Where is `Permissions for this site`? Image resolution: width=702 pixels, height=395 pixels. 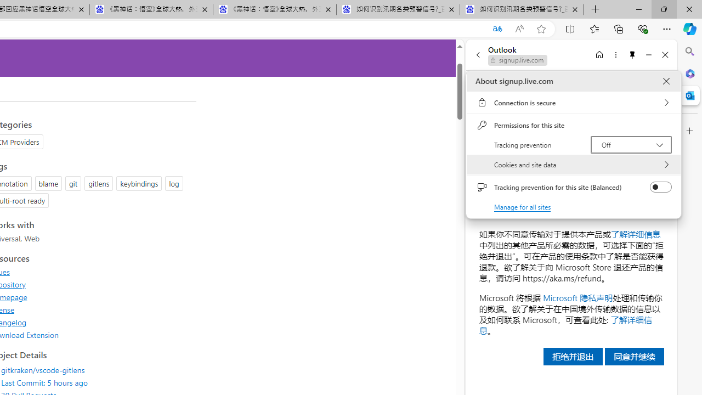
Permissions for this site is located at coordinates (574, 125).